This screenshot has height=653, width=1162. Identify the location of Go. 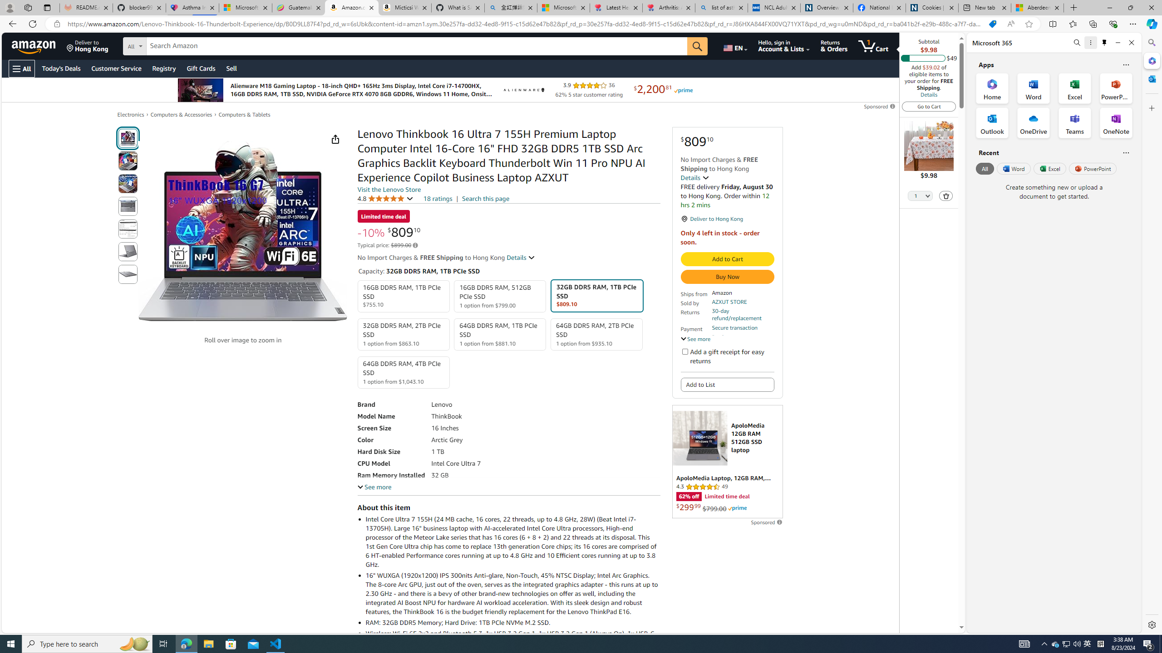
(697, 46).